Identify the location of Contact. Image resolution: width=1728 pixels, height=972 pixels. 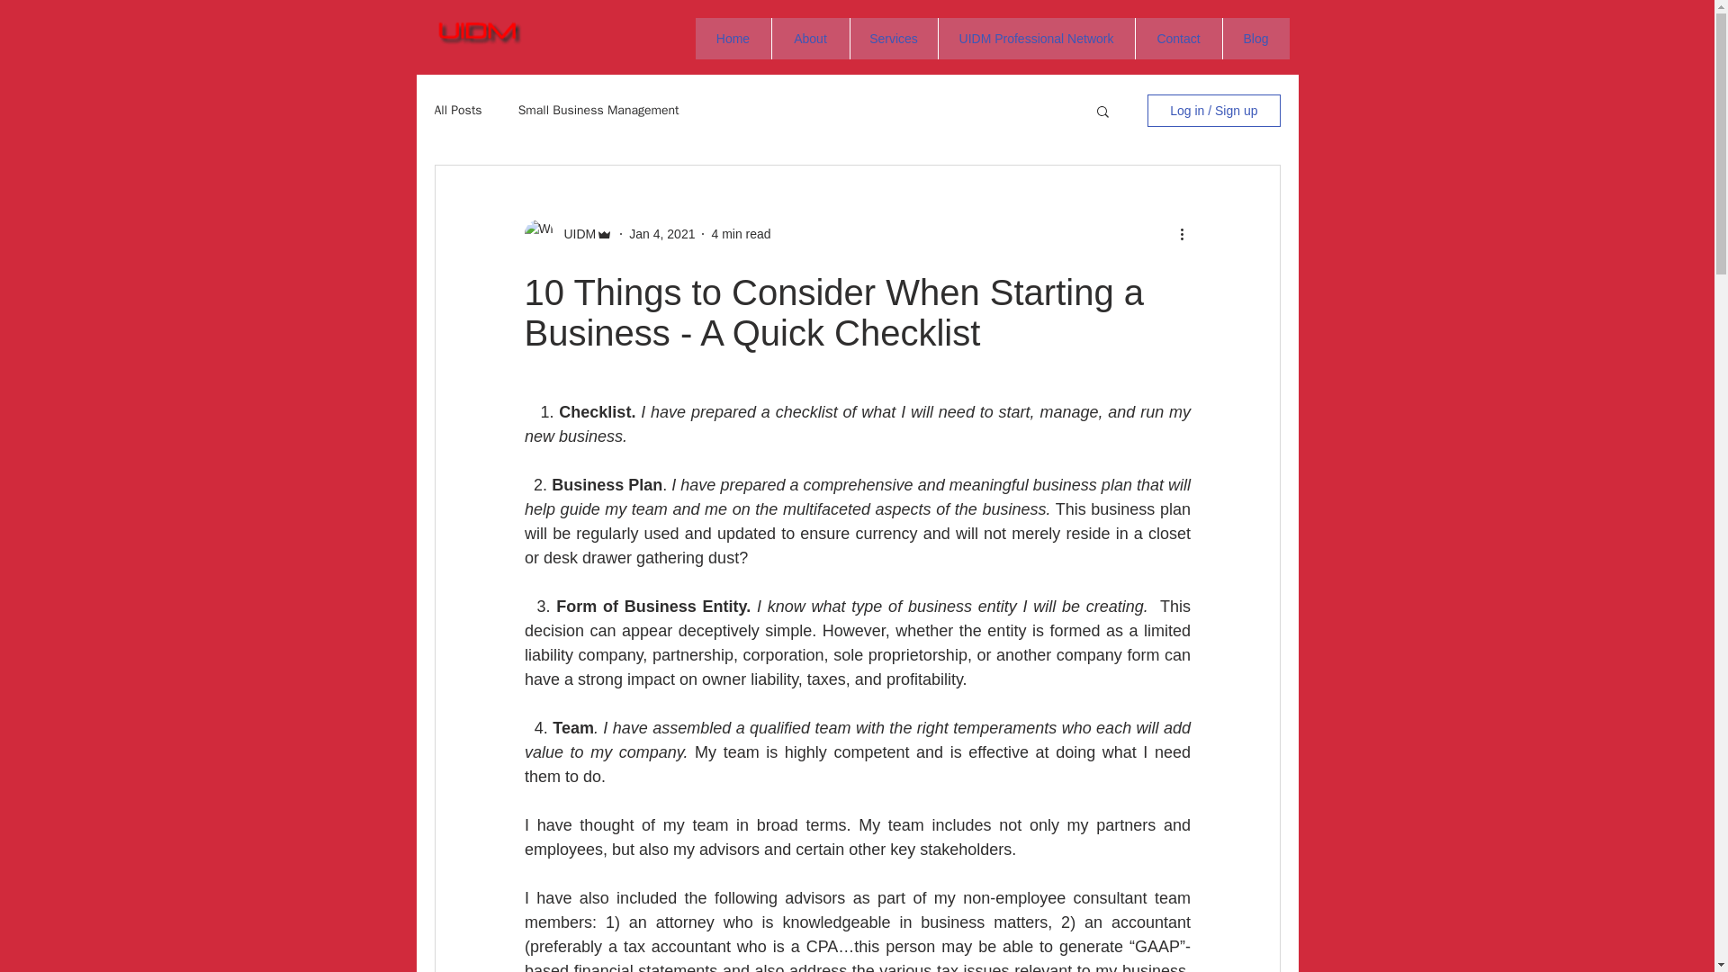
(1177, 38).